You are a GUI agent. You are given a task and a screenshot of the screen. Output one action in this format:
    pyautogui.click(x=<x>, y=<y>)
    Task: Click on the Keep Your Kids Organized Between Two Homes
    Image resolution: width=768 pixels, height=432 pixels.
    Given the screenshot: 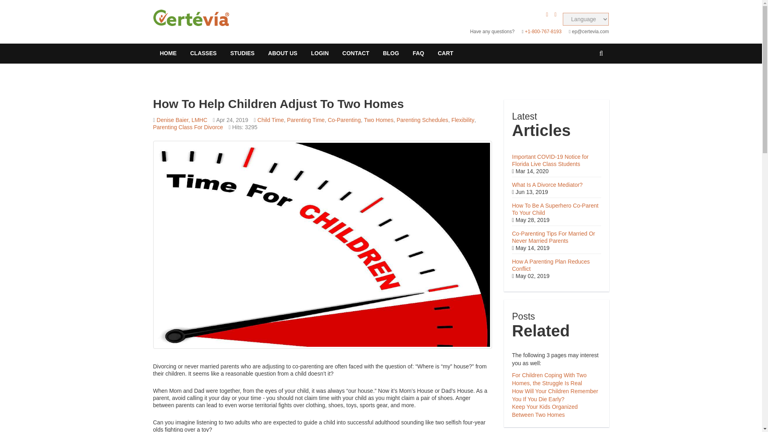 What is the action you would take?
    pyautogui.click(x=545, y=410)
    